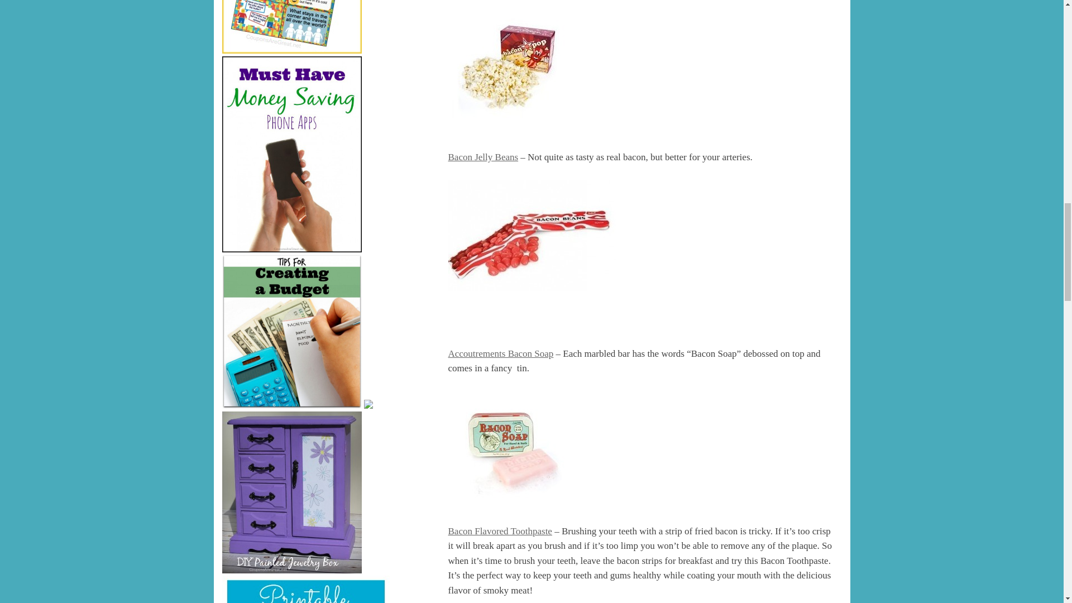  I want to click on bacon-popcorn, so click(514, 67).